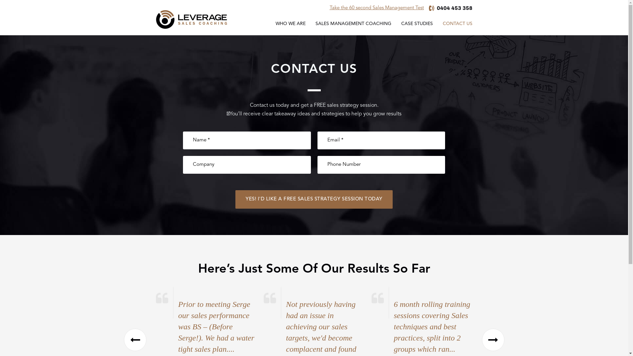  I want to click on WHO WE ARE, so click(290, 24).